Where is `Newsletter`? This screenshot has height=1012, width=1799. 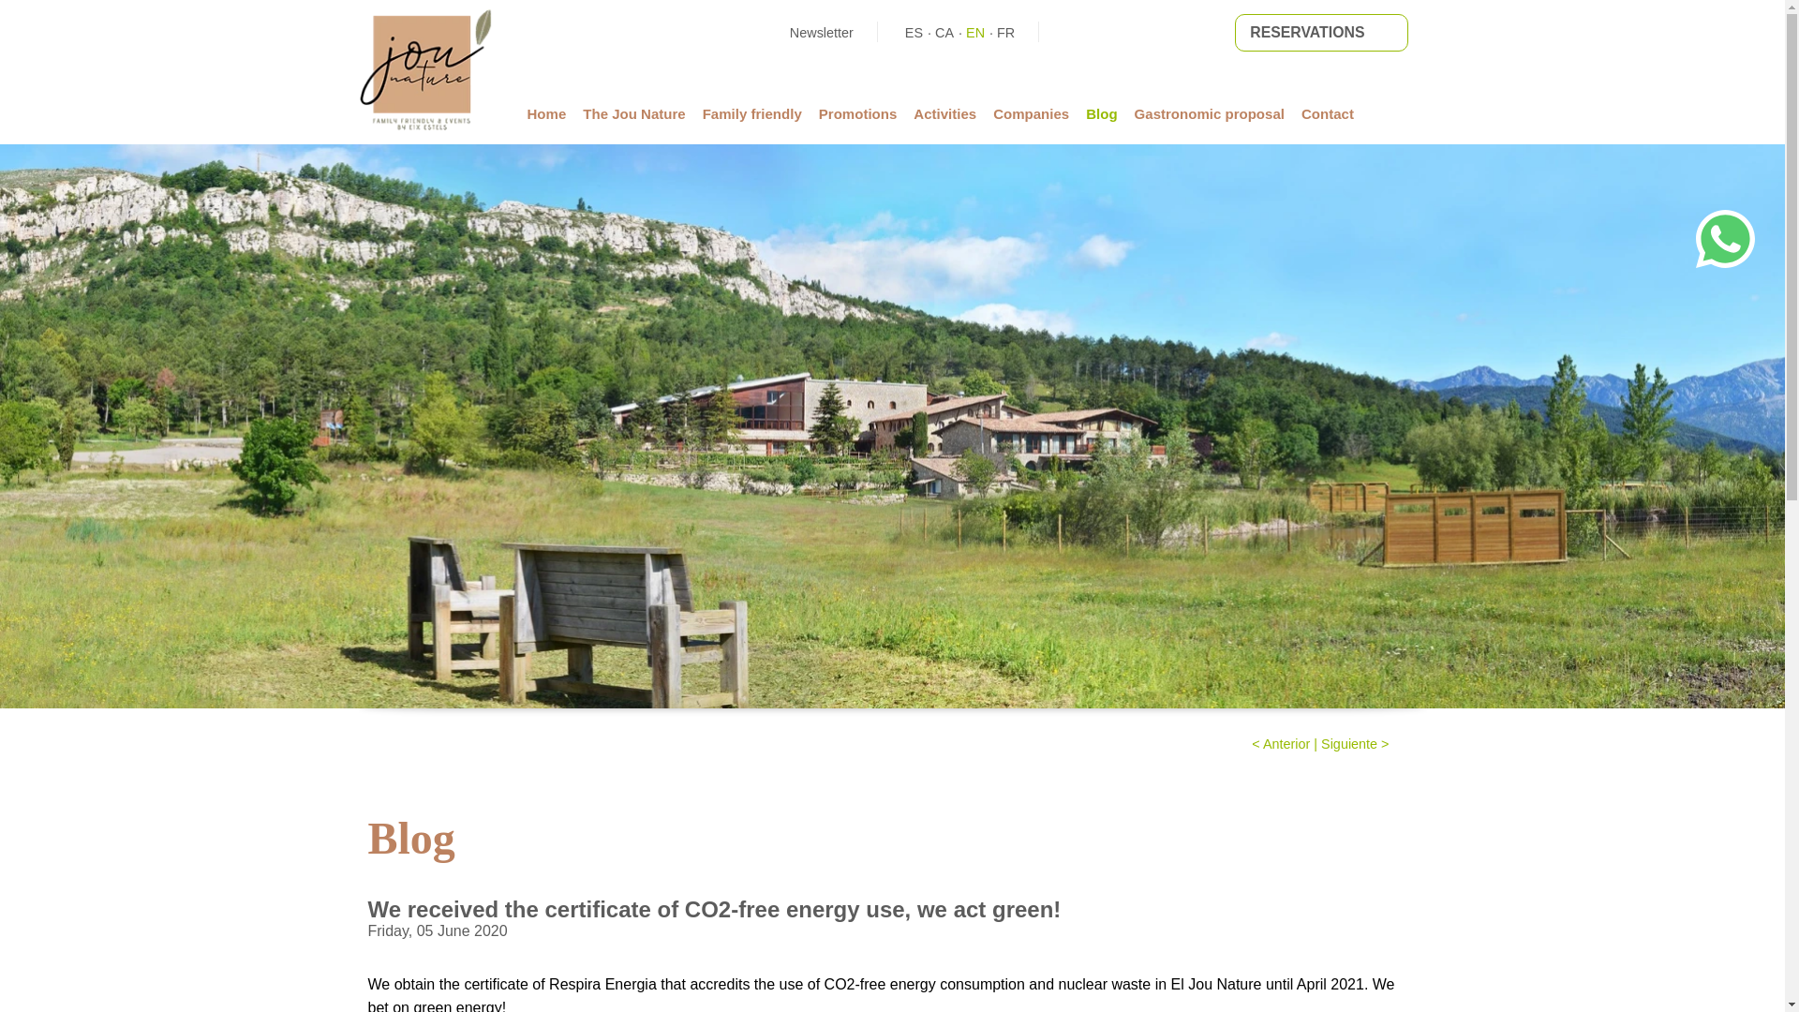 Newsletter is located at coordinates (810, 33).